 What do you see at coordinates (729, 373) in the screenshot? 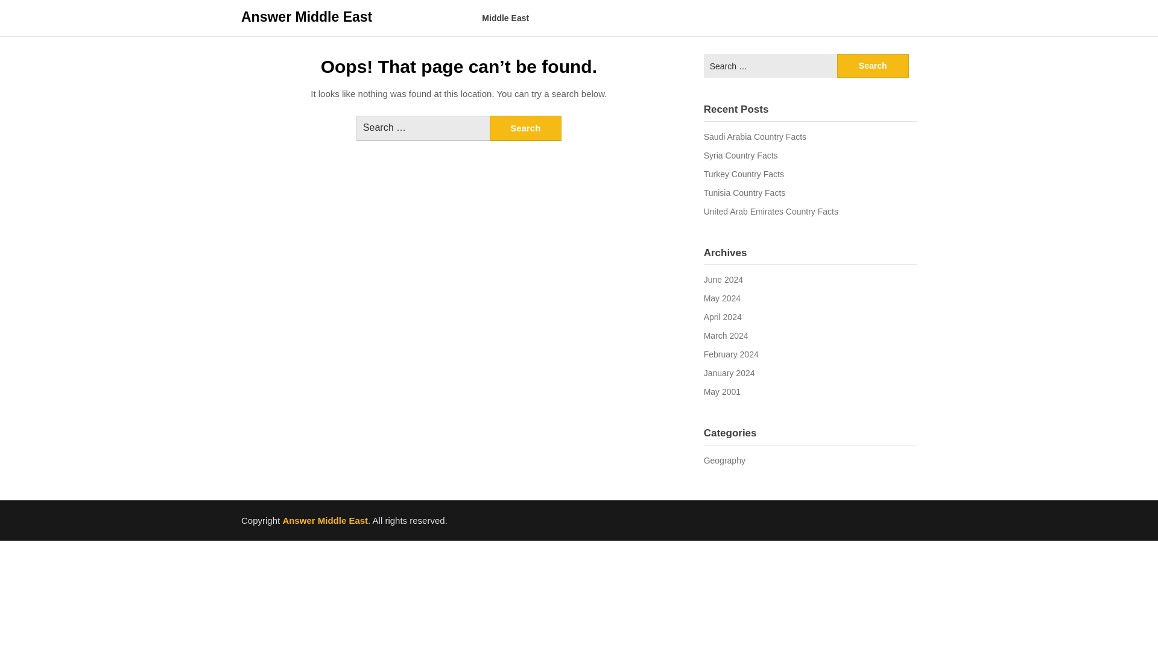
I see `January 2024` at bounding box center [729, 373].